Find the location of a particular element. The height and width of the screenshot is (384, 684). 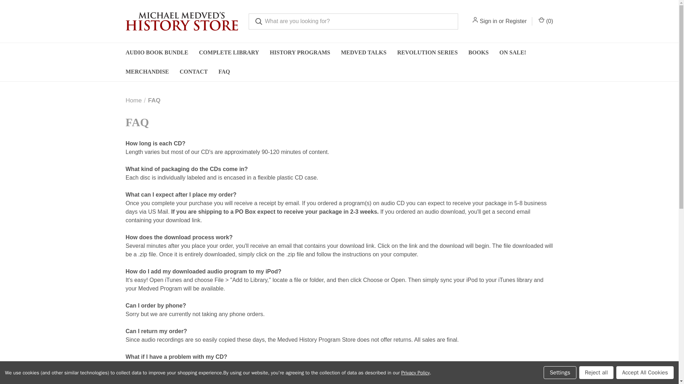

REVOLUTION SERIES is located at coordinates (427, 52).